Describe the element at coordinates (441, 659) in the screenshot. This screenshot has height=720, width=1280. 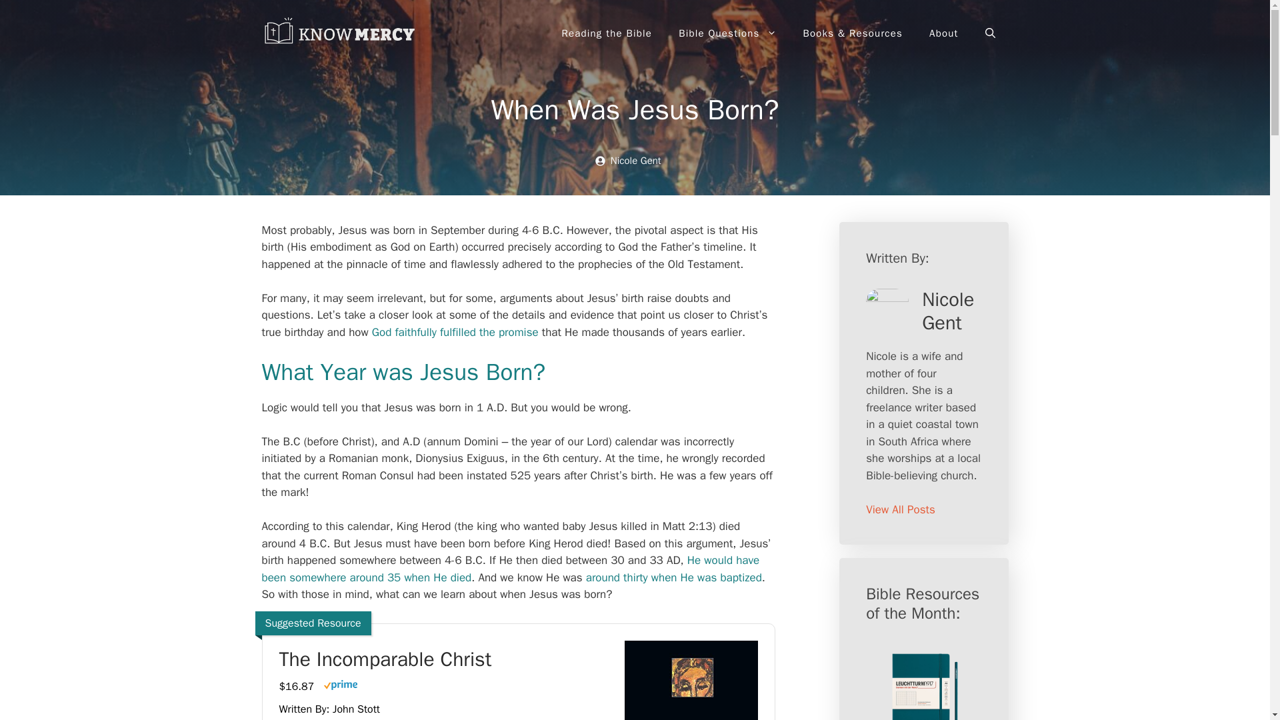
I see `The Incomparable Christ` at that location.